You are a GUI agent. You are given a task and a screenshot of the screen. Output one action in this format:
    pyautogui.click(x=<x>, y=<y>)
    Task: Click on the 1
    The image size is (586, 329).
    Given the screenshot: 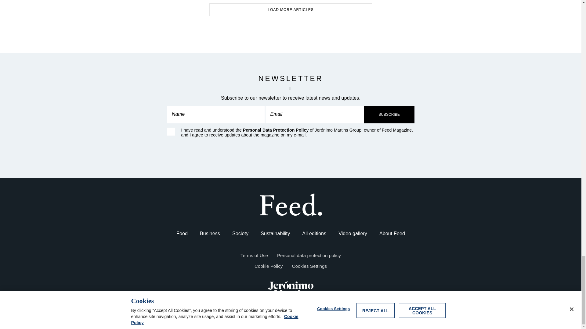 What is the action you would take?
    pyautogui.click(x=171, y=132)
    